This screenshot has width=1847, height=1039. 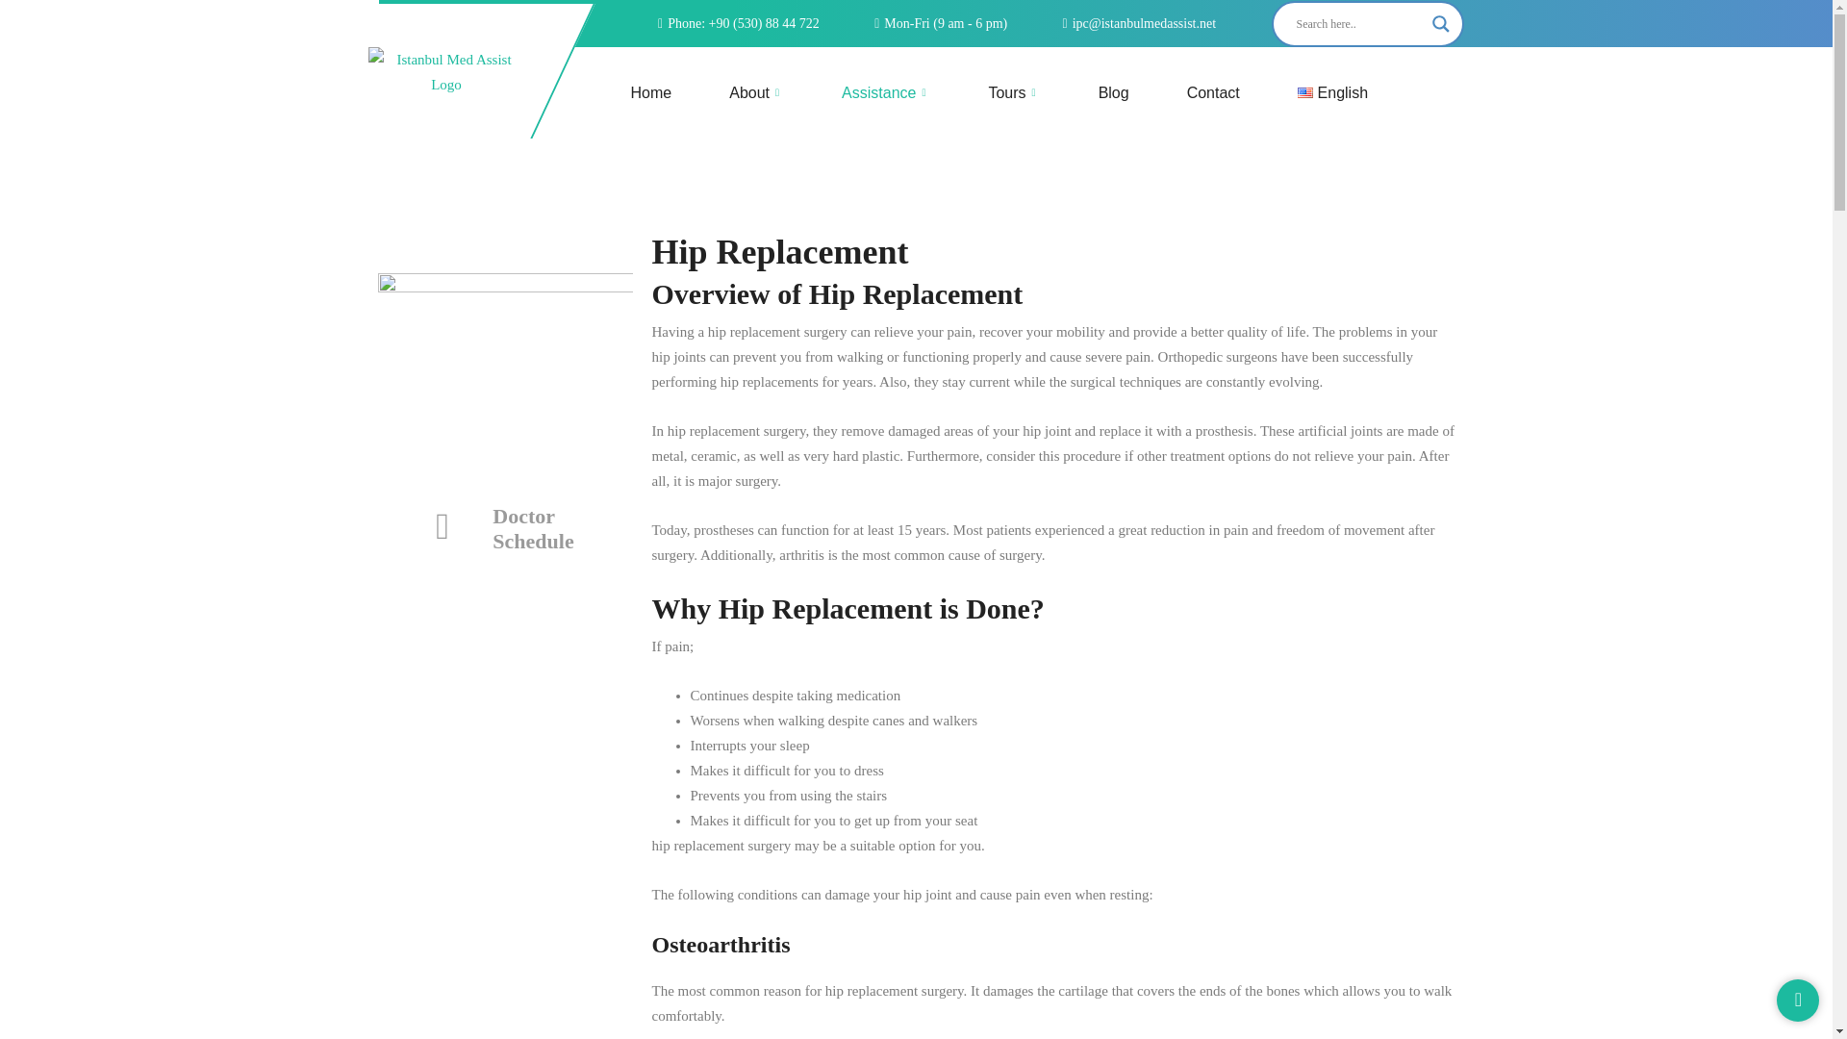 What do you see at coordinates (756, 92) in the screenshot?
I see `About` at bounding box center [756, 92].